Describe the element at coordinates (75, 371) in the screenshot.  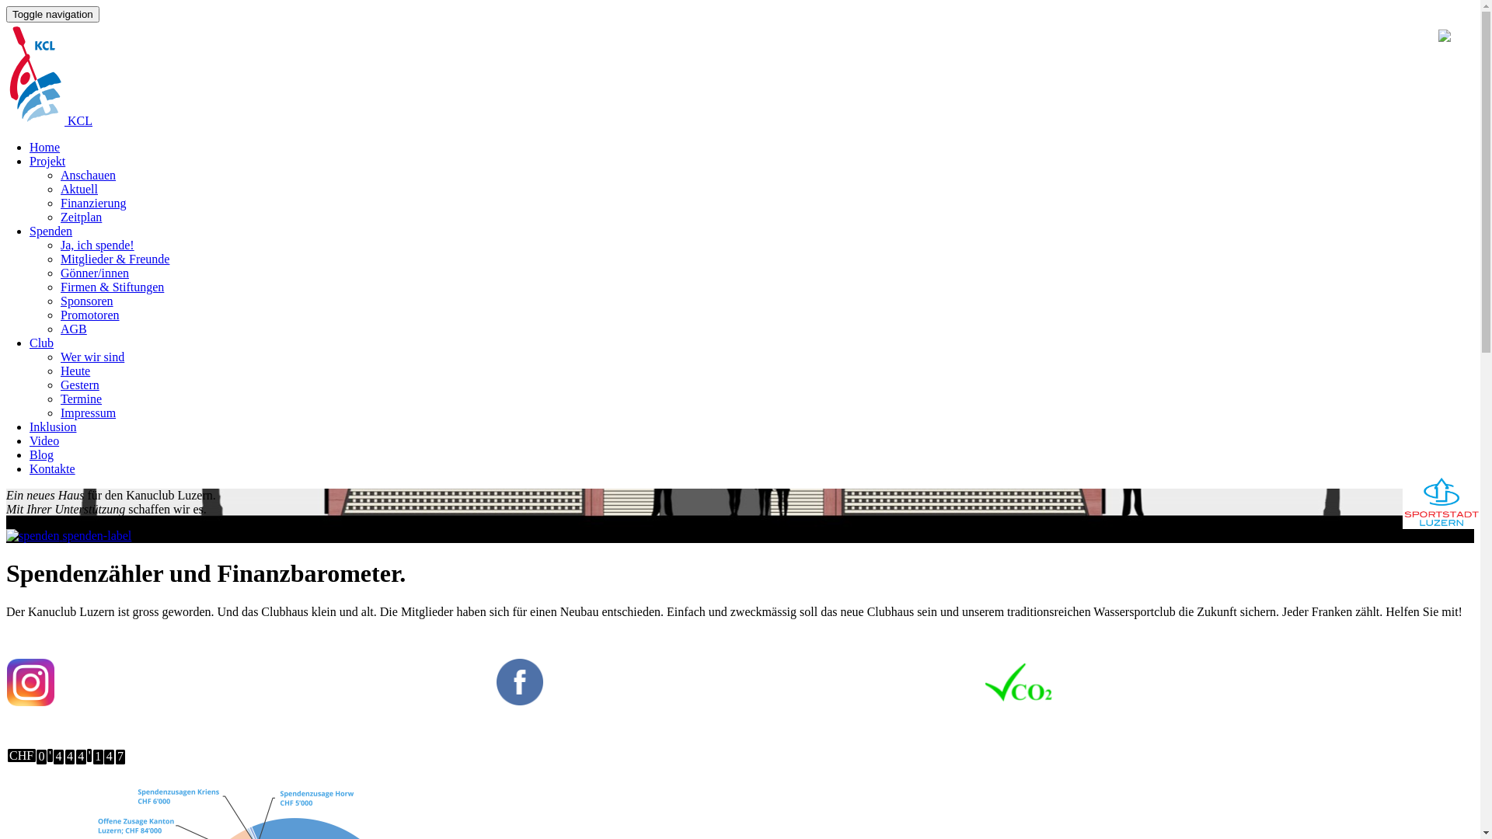
I see `Heute` at that location.